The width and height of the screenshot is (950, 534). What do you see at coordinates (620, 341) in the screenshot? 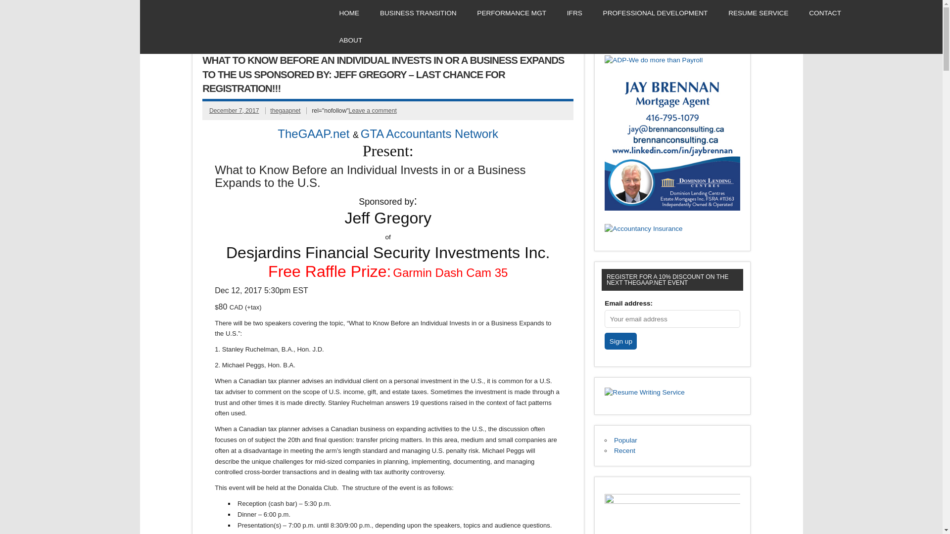
I see `Sign up` at bounding box center [620, 341].